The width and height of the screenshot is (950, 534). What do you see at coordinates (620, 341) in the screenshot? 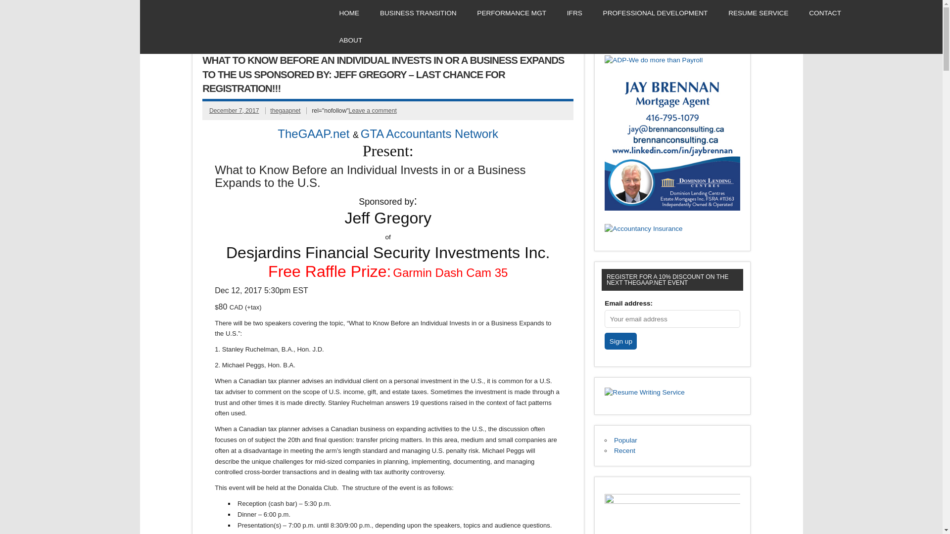
I see `Sign up` at bounding box center [620, 341].